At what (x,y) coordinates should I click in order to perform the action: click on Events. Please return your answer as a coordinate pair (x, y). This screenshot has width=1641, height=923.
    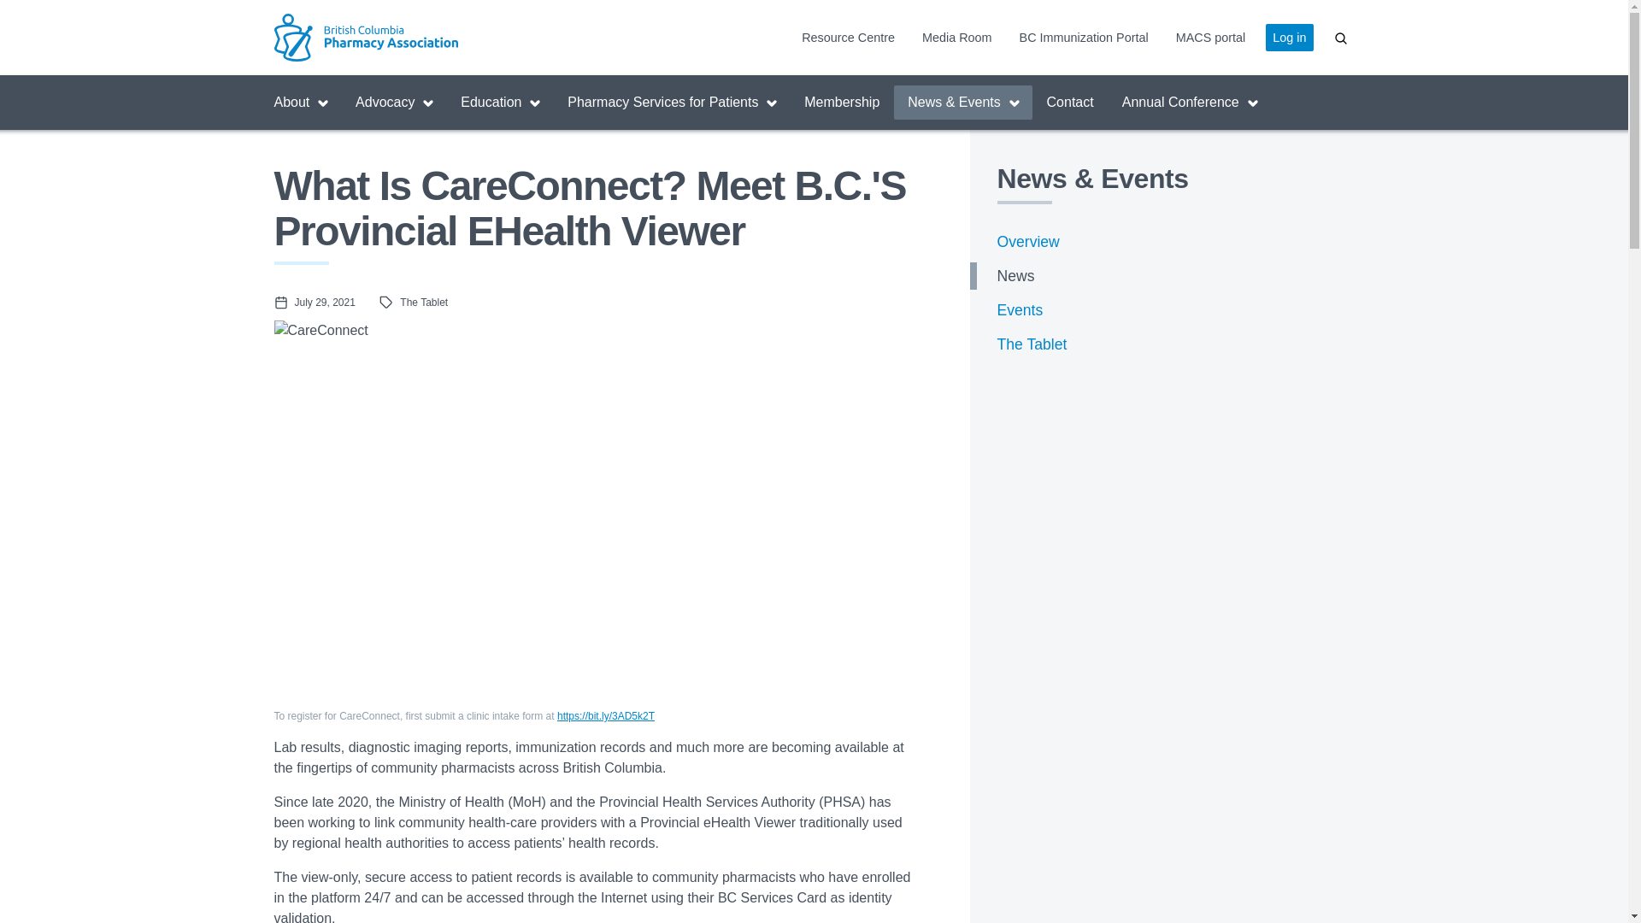
    Looking at the image, I should click on (1162, 310).